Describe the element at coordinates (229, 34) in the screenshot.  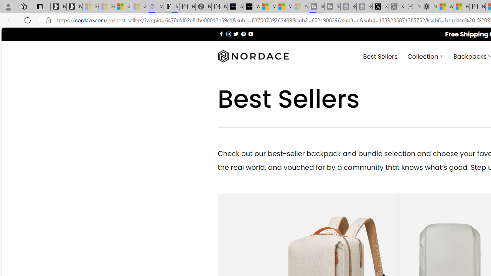
I see `Follow on Instagram` at that location.